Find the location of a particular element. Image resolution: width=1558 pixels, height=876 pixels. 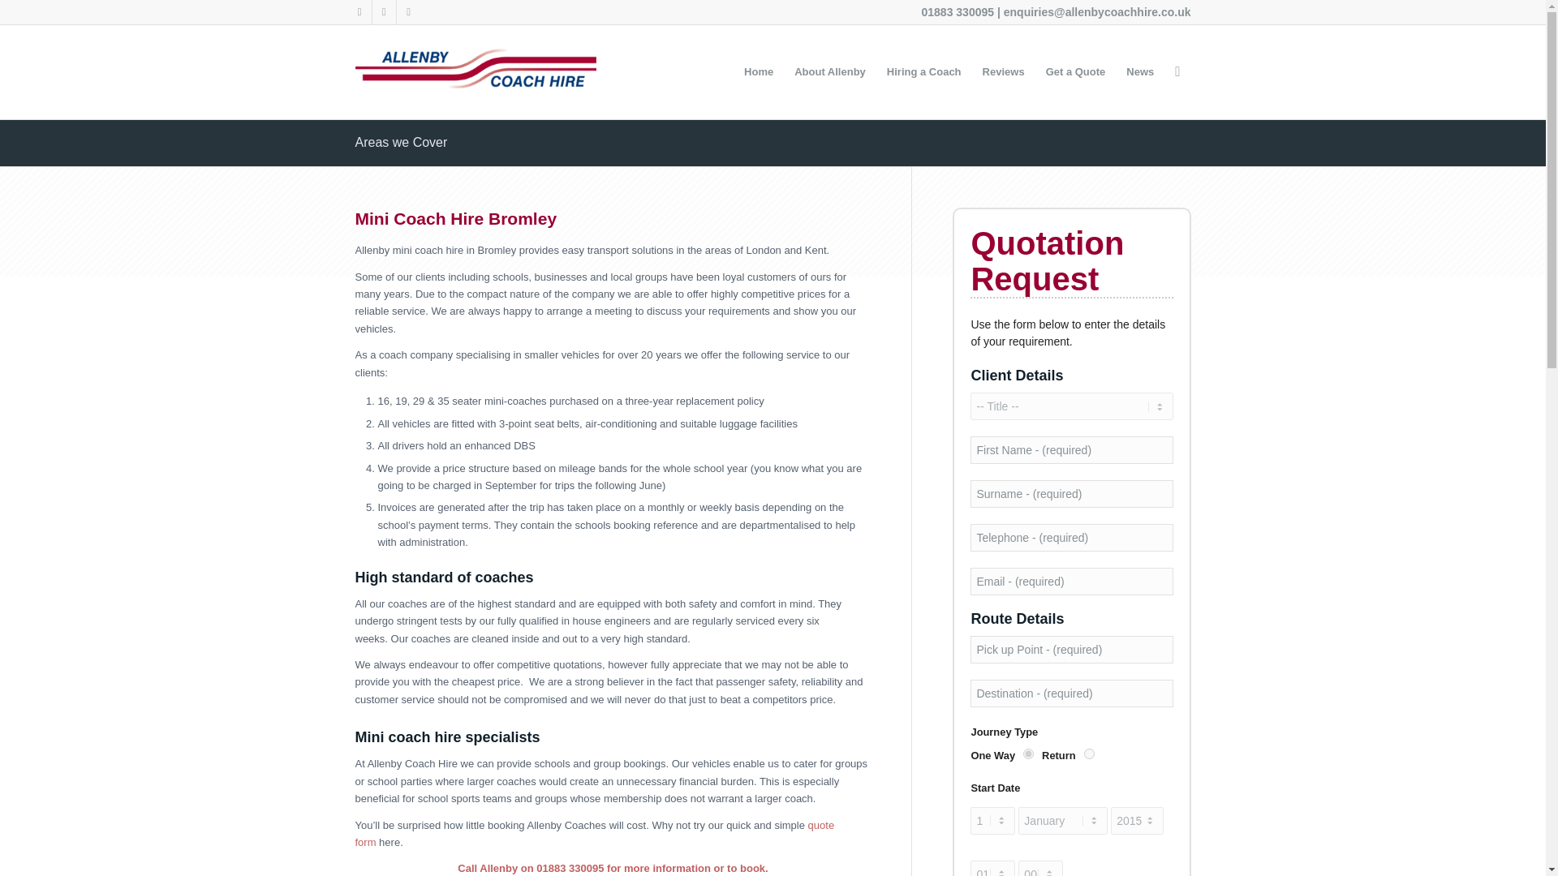

quote form is located at coordinates (595, 834).